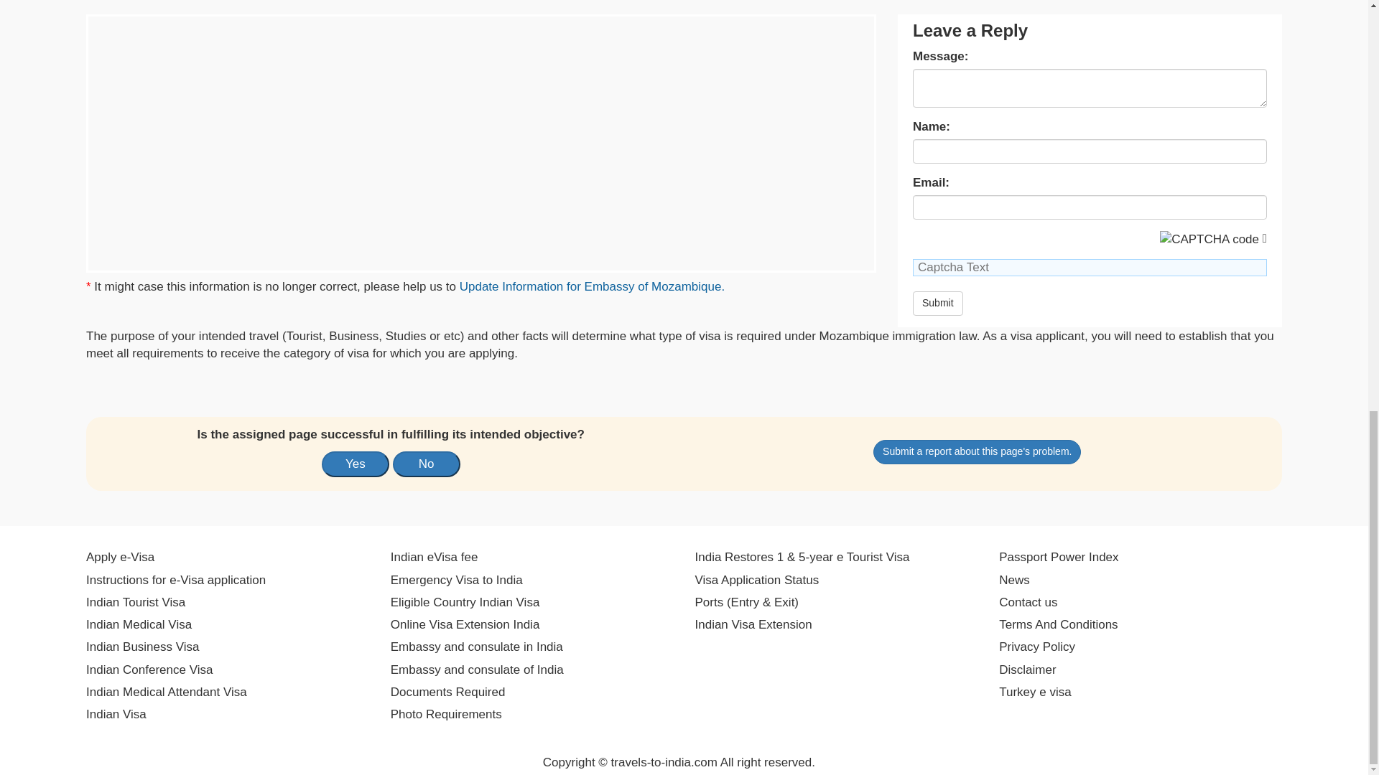  What do you see at coordinates (592, 286) in the screenshot?
I see `Update Information` at bounding box center [592, 286].